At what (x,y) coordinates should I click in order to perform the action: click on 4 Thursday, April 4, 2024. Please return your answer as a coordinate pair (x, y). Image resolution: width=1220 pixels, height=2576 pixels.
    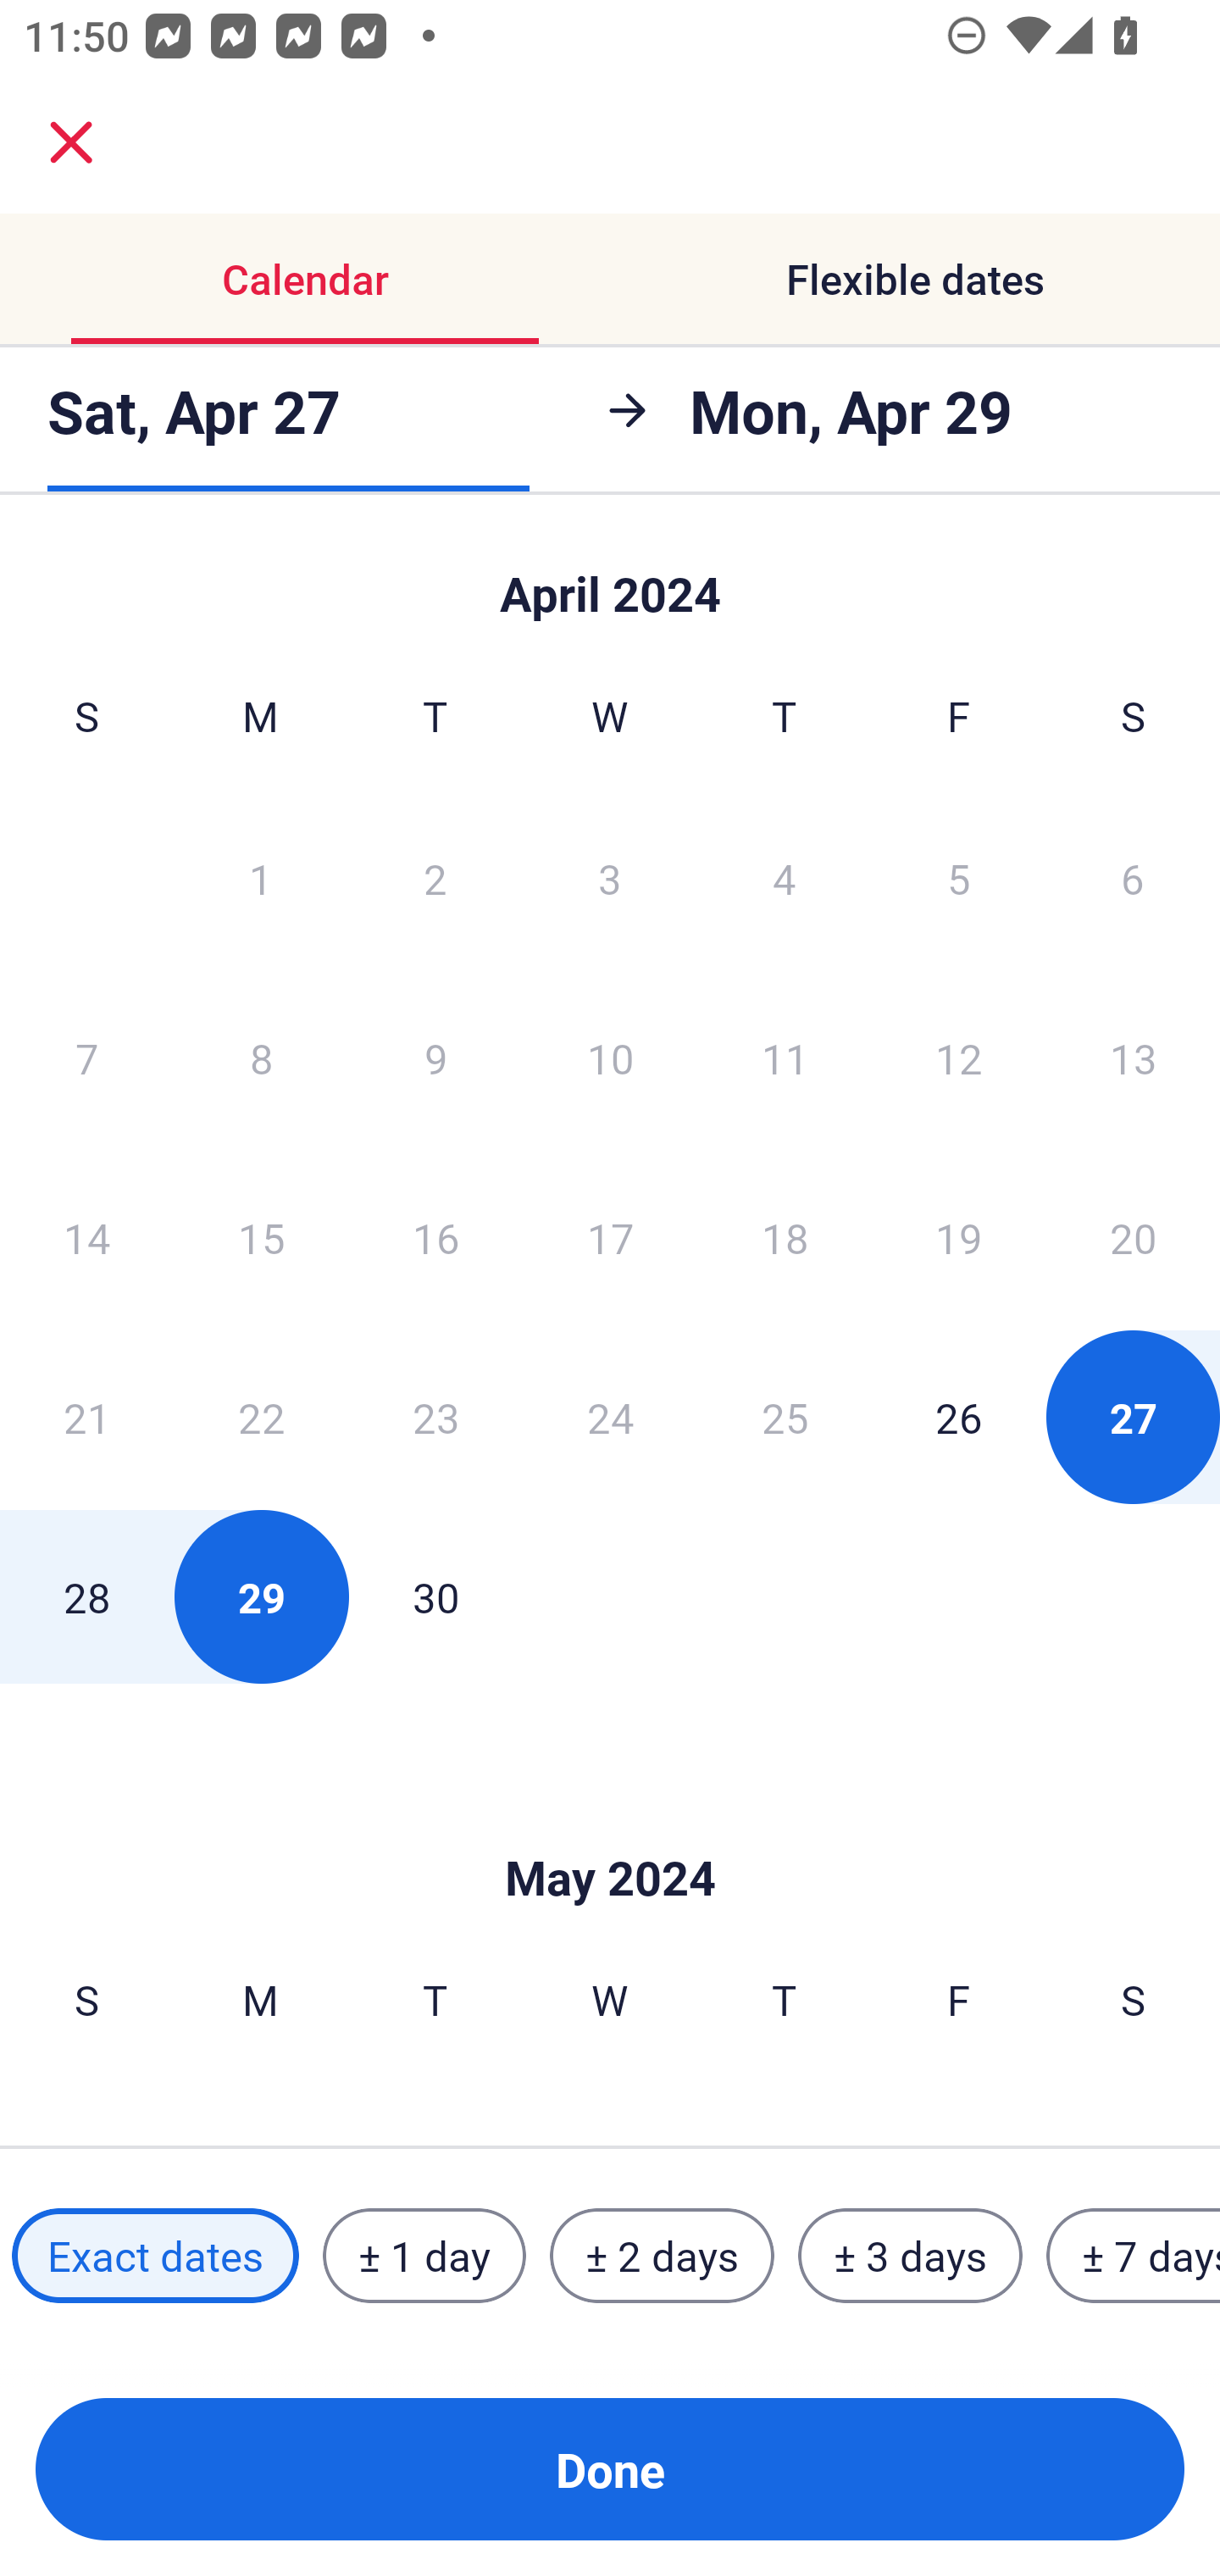
    Looking at the image, I should click on (785, 878).